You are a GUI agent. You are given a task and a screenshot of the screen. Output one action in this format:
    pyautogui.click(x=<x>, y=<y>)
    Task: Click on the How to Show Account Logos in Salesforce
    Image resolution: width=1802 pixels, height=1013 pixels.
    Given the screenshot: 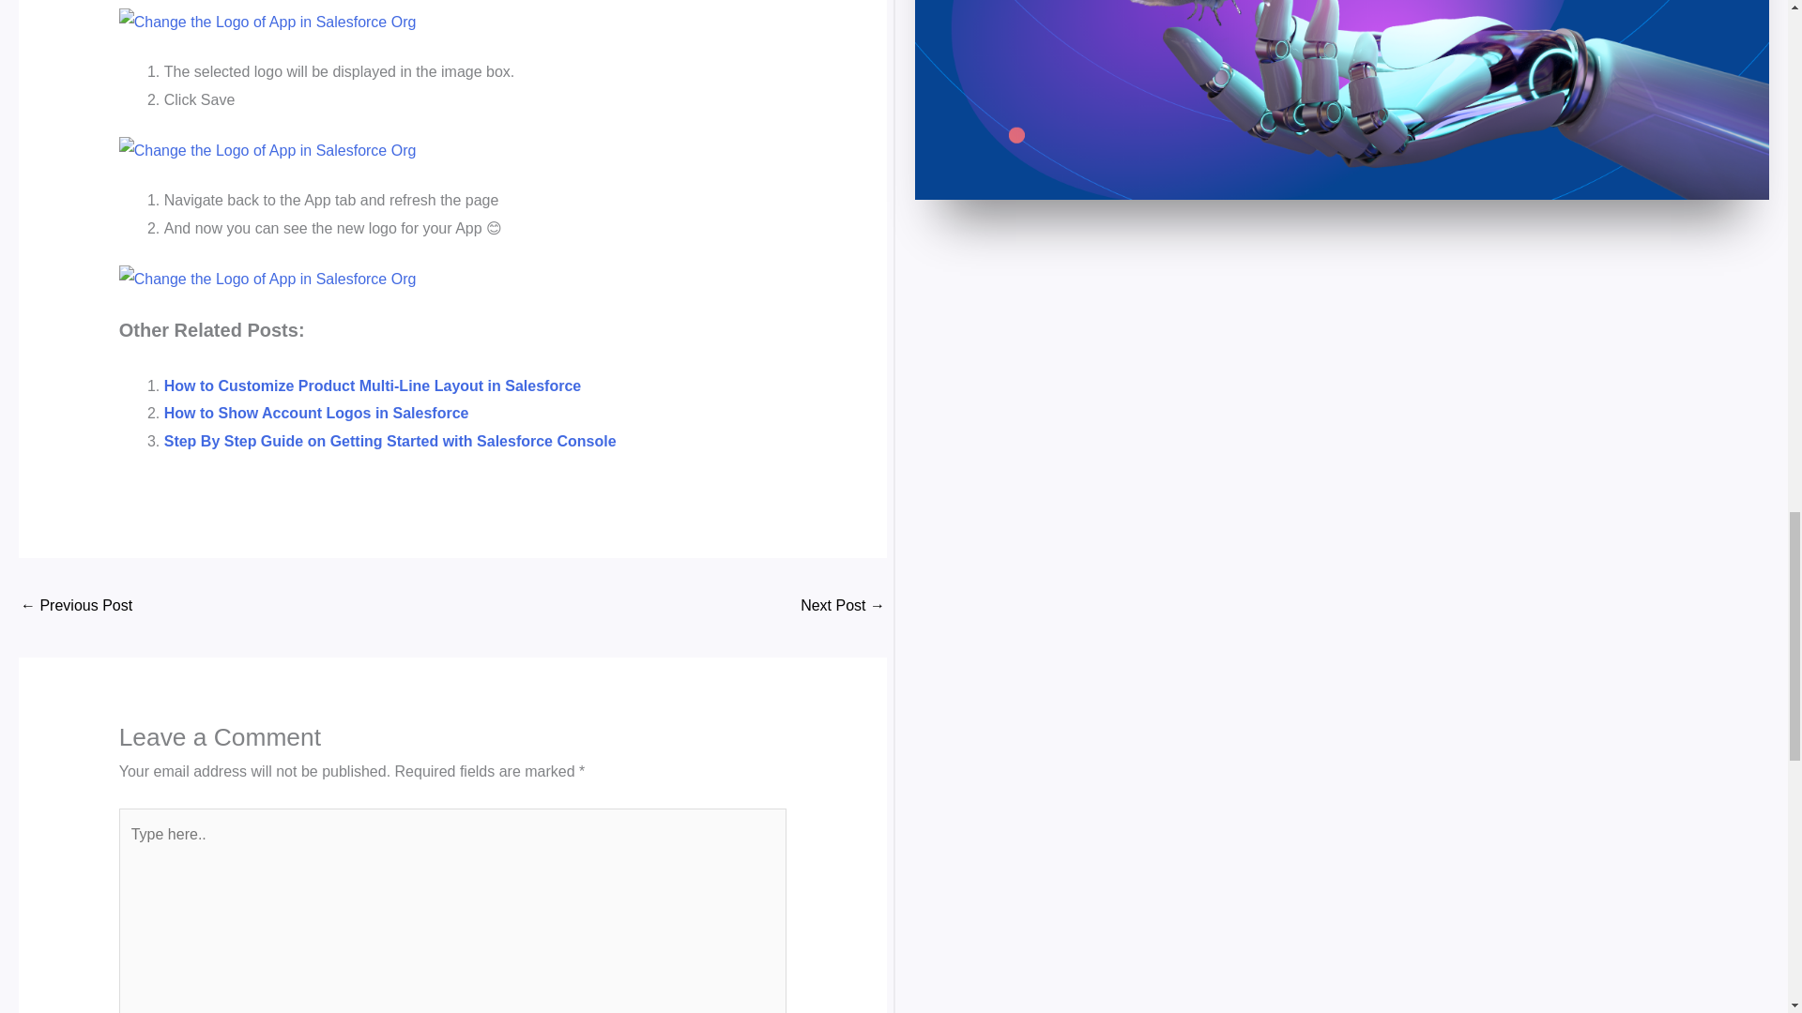 What is the action you would take?
    pyautogui.click(x=315, y=413)
    